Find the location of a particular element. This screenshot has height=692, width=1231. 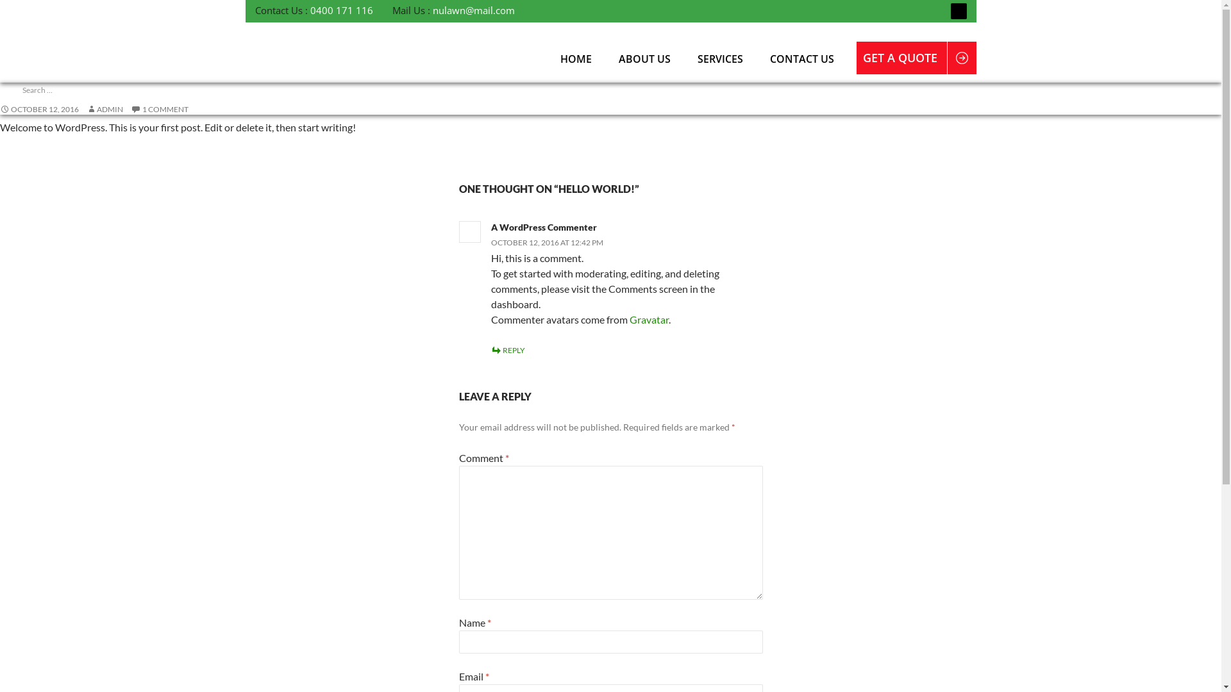

October 2016 is located at coordinates (44, 323).